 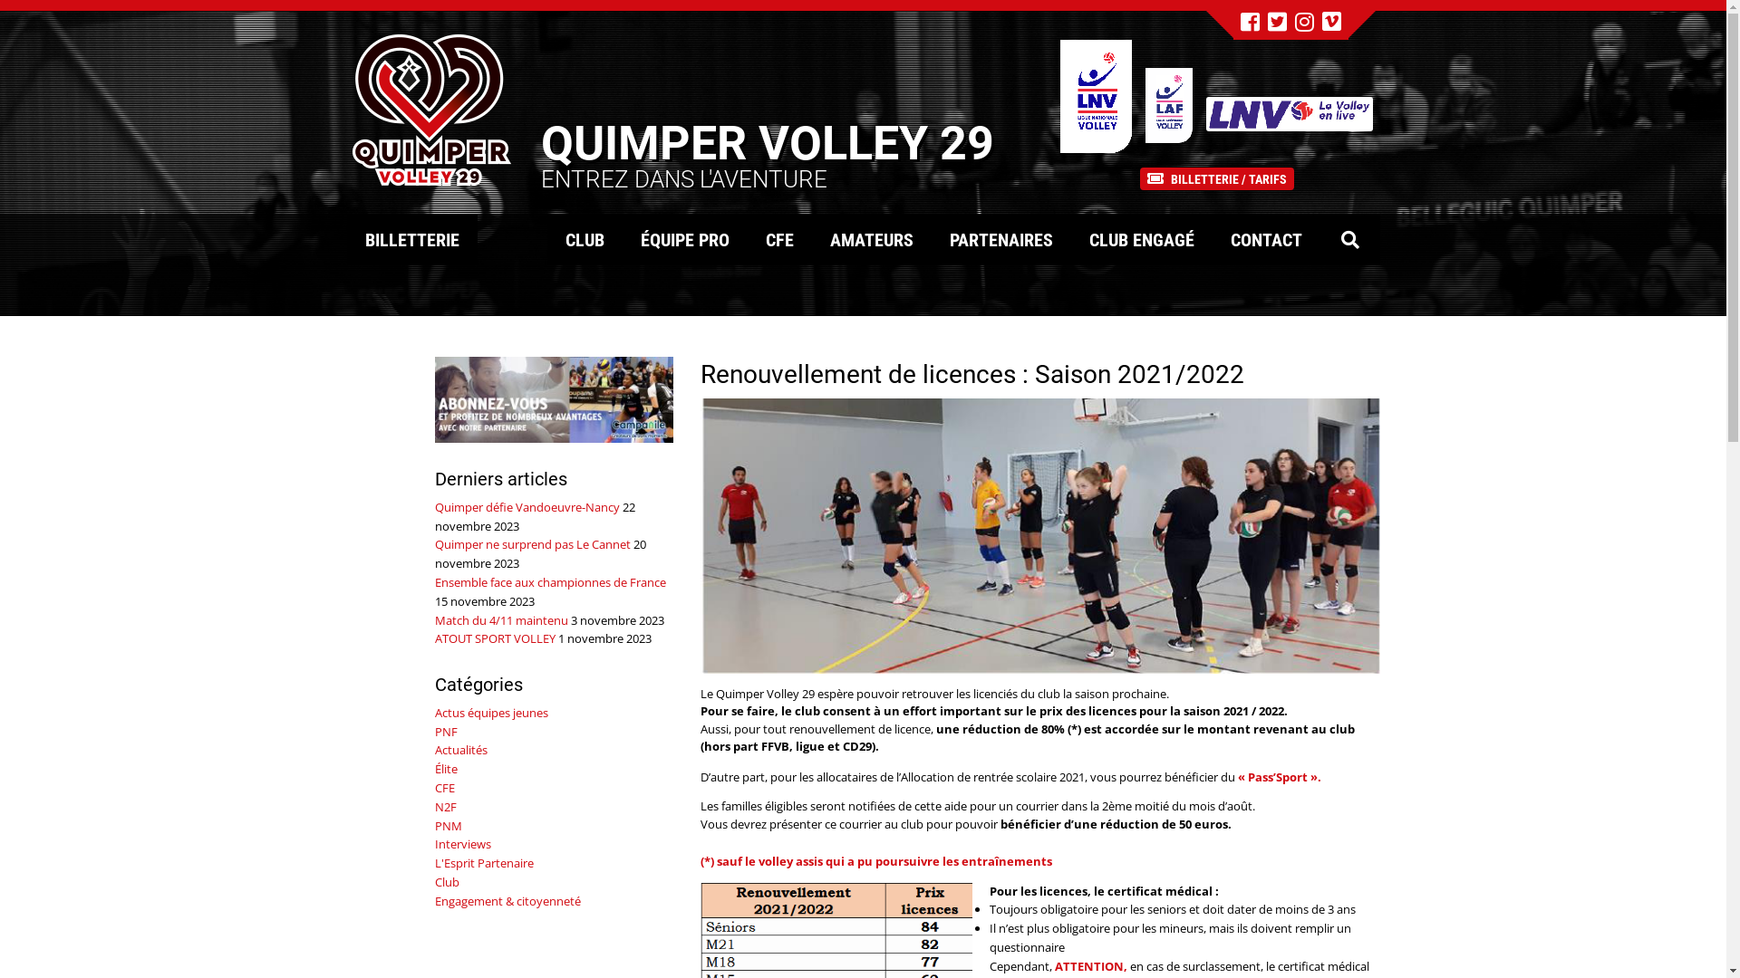 What do you see at coordinates (484, 863) in the screenshot?
I see `L'Esprit Partenaire` at bounding box center [484, 863].